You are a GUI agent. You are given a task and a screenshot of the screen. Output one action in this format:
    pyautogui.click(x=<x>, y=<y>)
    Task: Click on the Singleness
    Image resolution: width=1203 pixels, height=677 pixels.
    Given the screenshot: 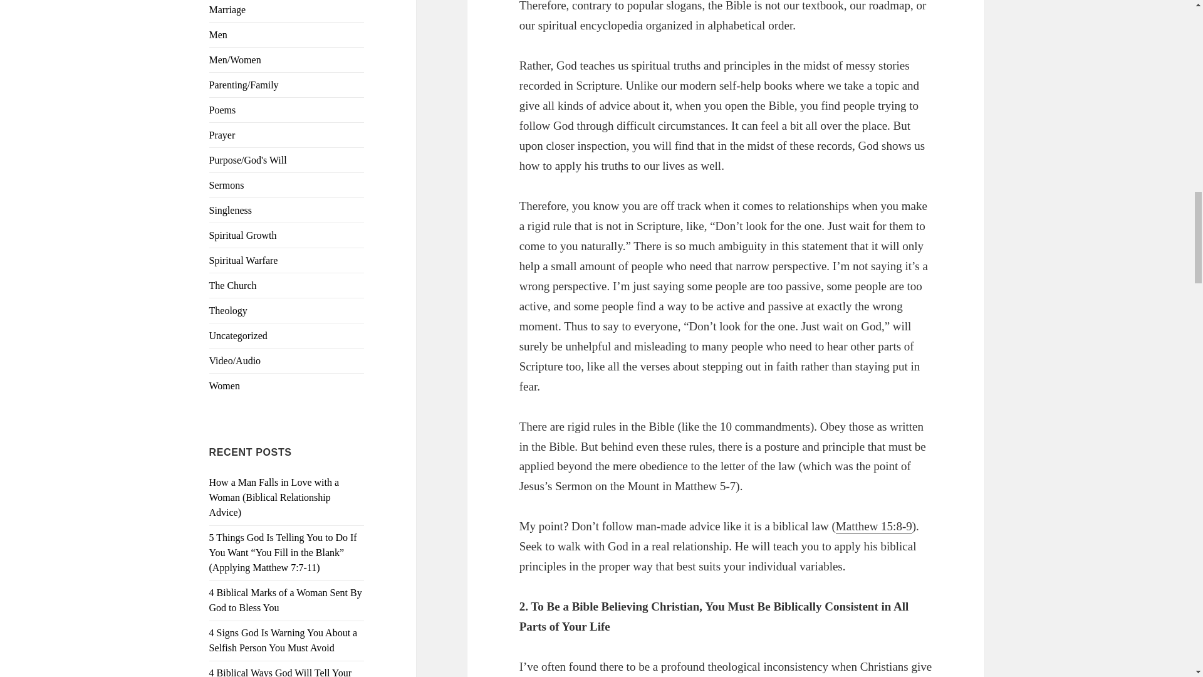 What is the action you would take?
    pyautogui.click(x=231, y=211)
    